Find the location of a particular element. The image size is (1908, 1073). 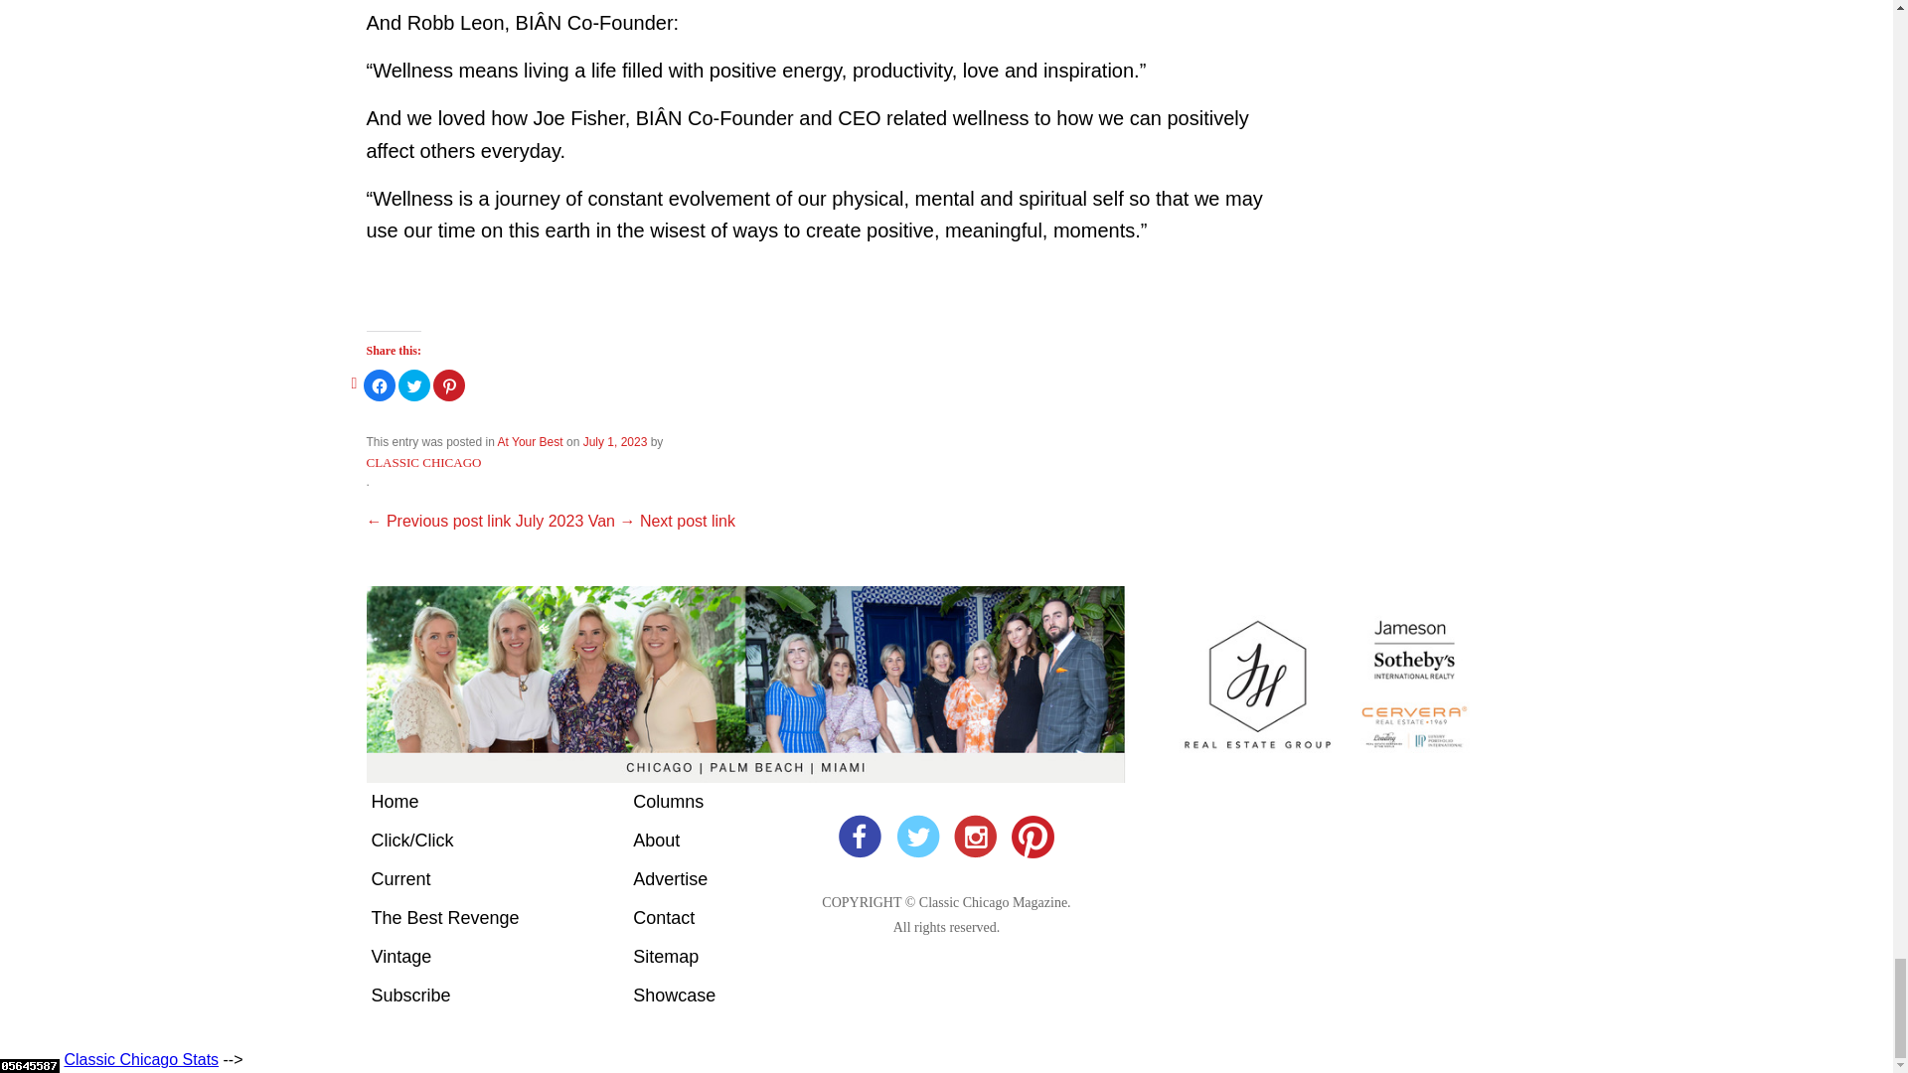

Click to share on Facebook is located at coordinates (380, 384).